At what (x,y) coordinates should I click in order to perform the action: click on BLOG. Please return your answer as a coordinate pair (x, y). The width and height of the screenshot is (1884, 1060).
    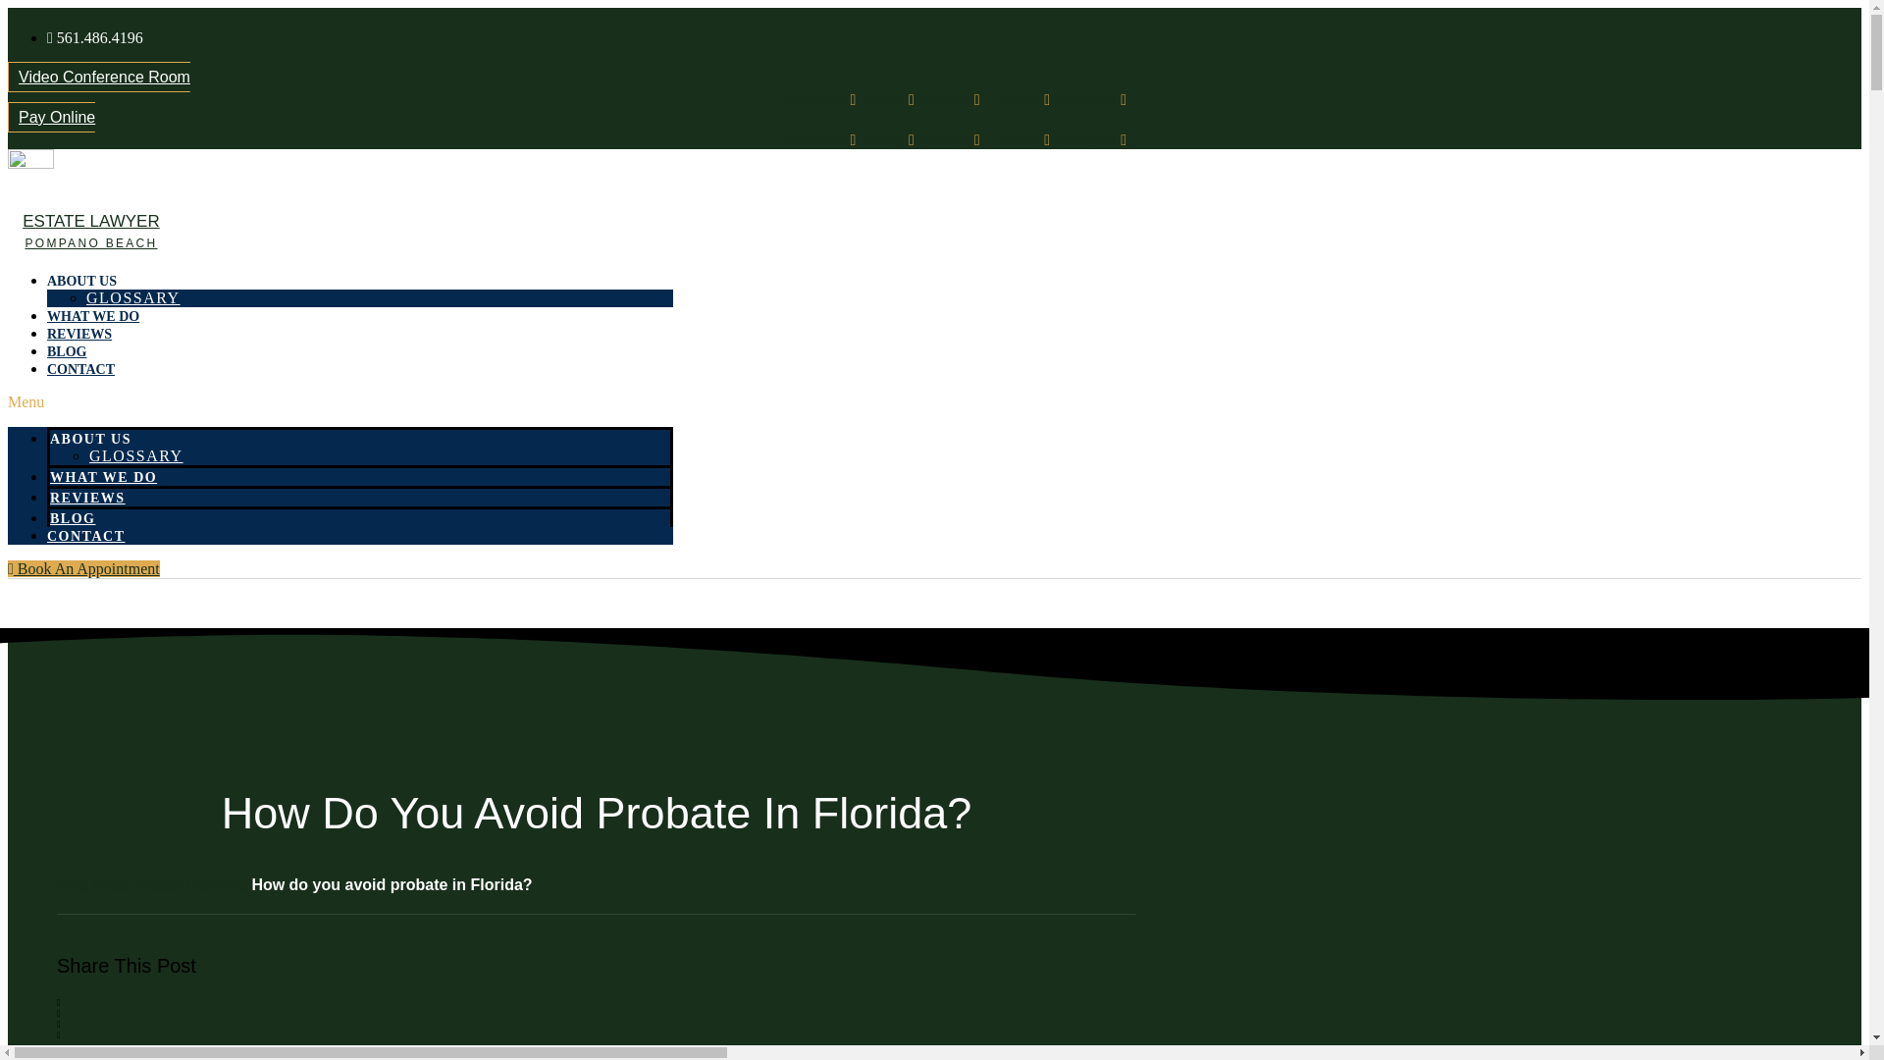
    Looking at the image, I should click on (67, 351).